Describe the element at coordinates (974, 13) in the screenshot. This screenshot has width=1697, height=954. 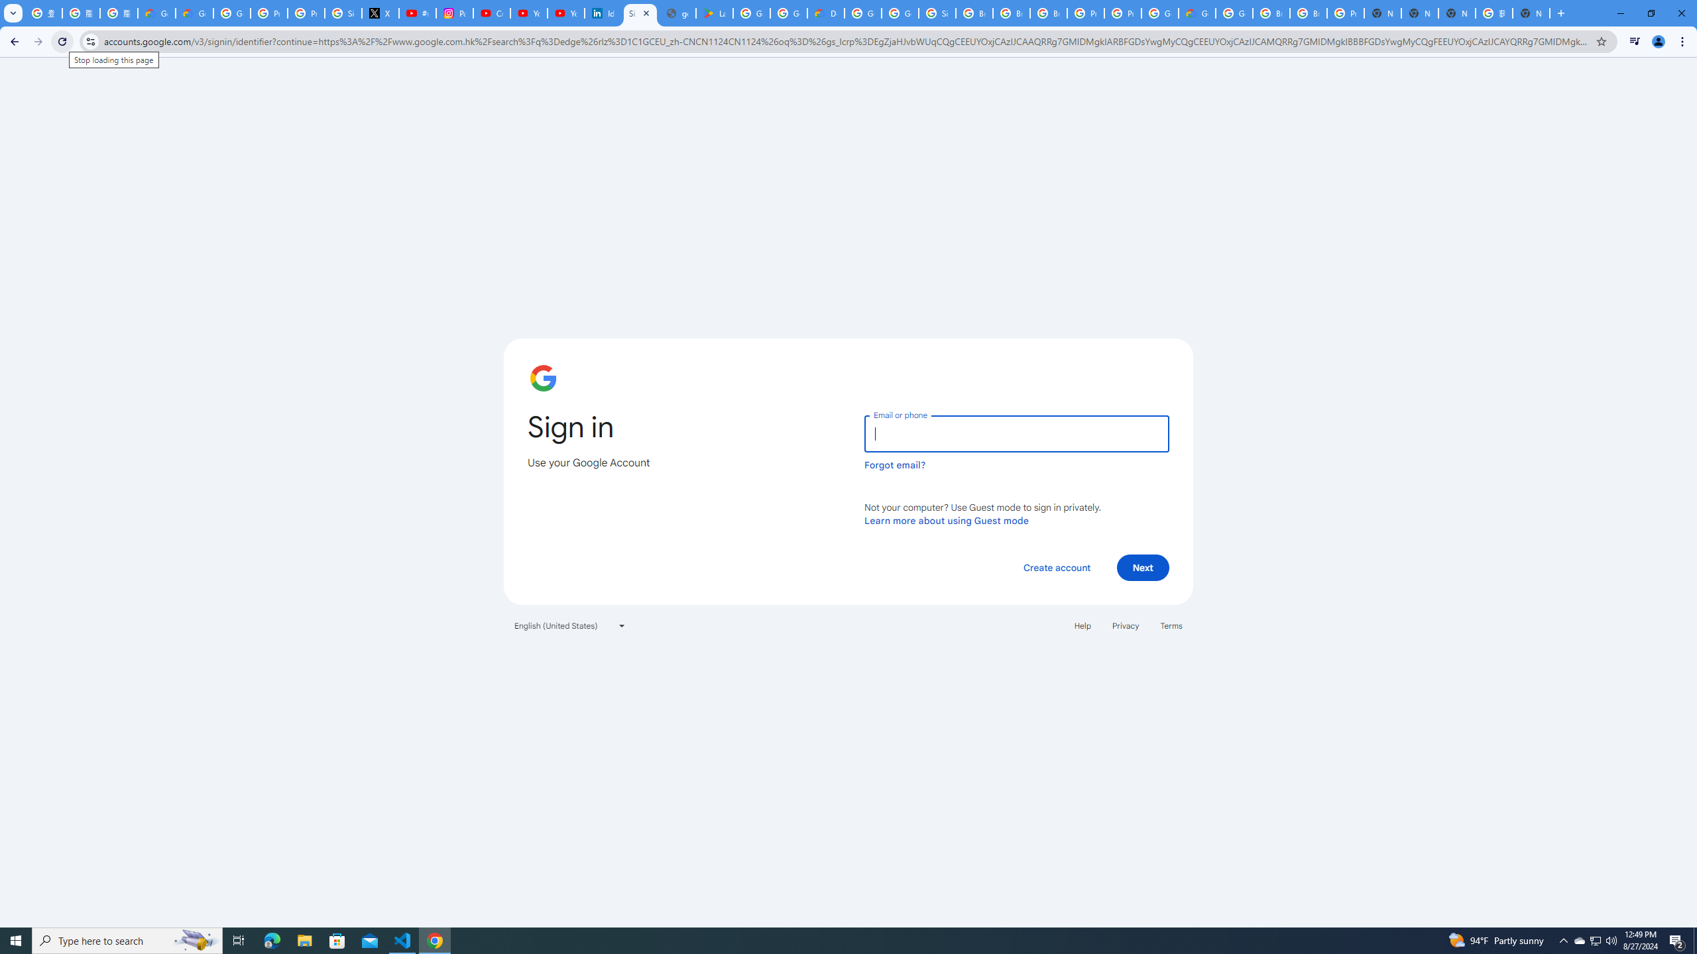
I see `Browse Chrome as a guest - Computer - Google Chrome Help` at that location.